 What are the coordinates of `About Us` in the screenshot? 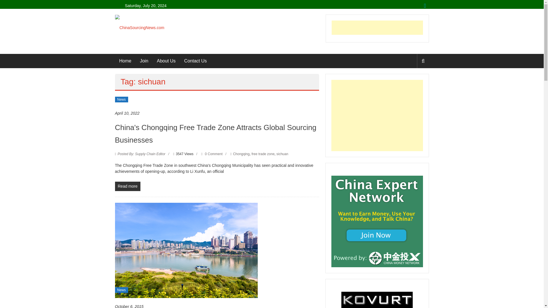 It's located at (166, 61).